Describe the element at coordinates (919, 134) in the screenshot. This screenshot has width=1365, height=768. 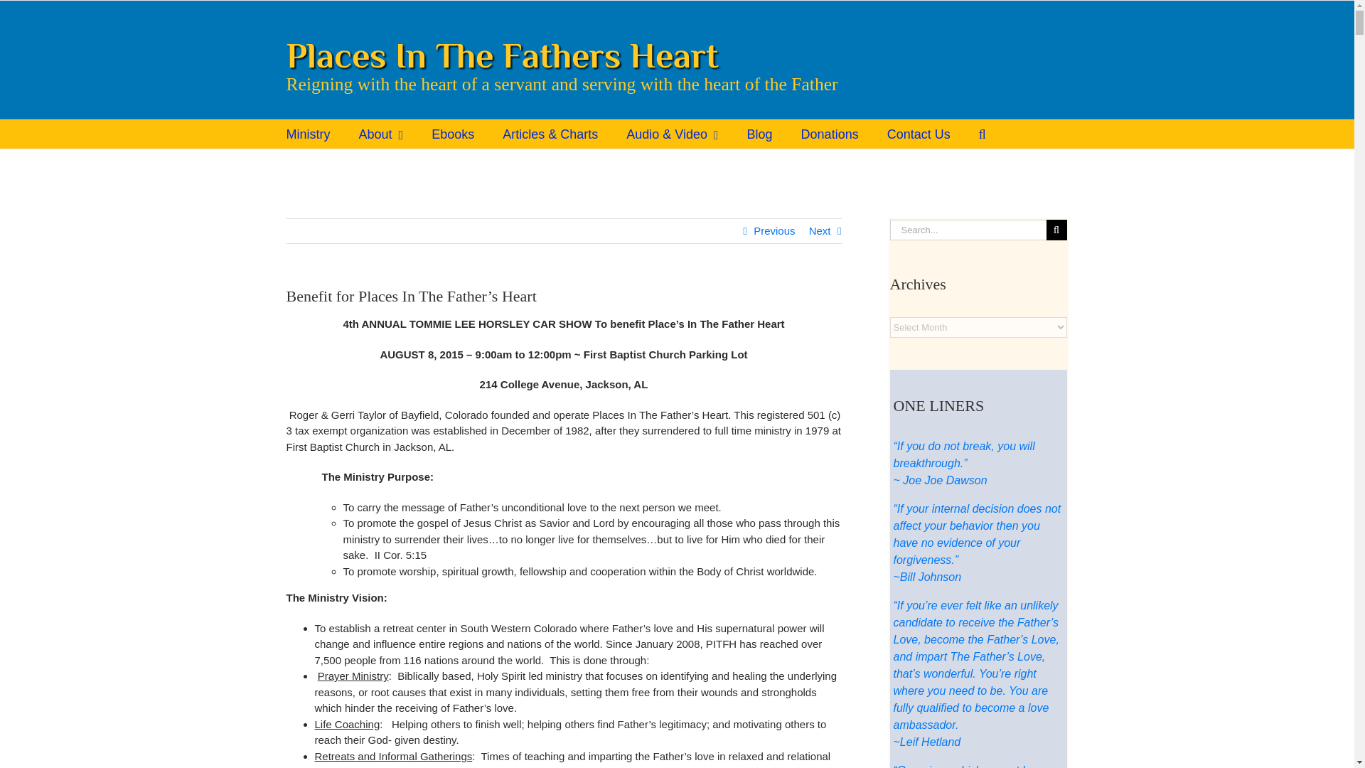
I see `Contact Us` at that location.